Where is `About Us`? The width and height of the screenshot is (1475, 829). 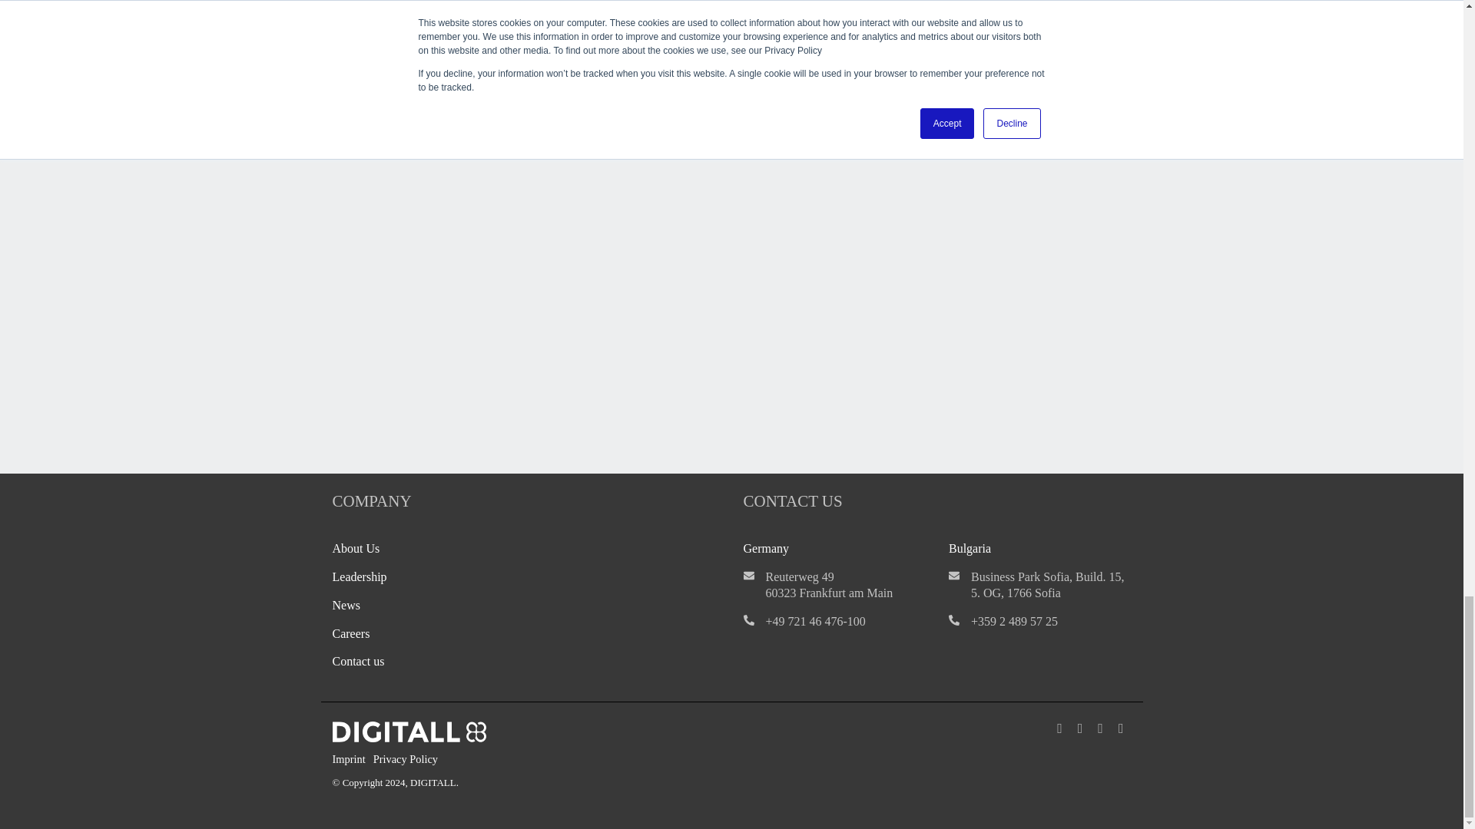
About Us is located at coordinates (355, 548).